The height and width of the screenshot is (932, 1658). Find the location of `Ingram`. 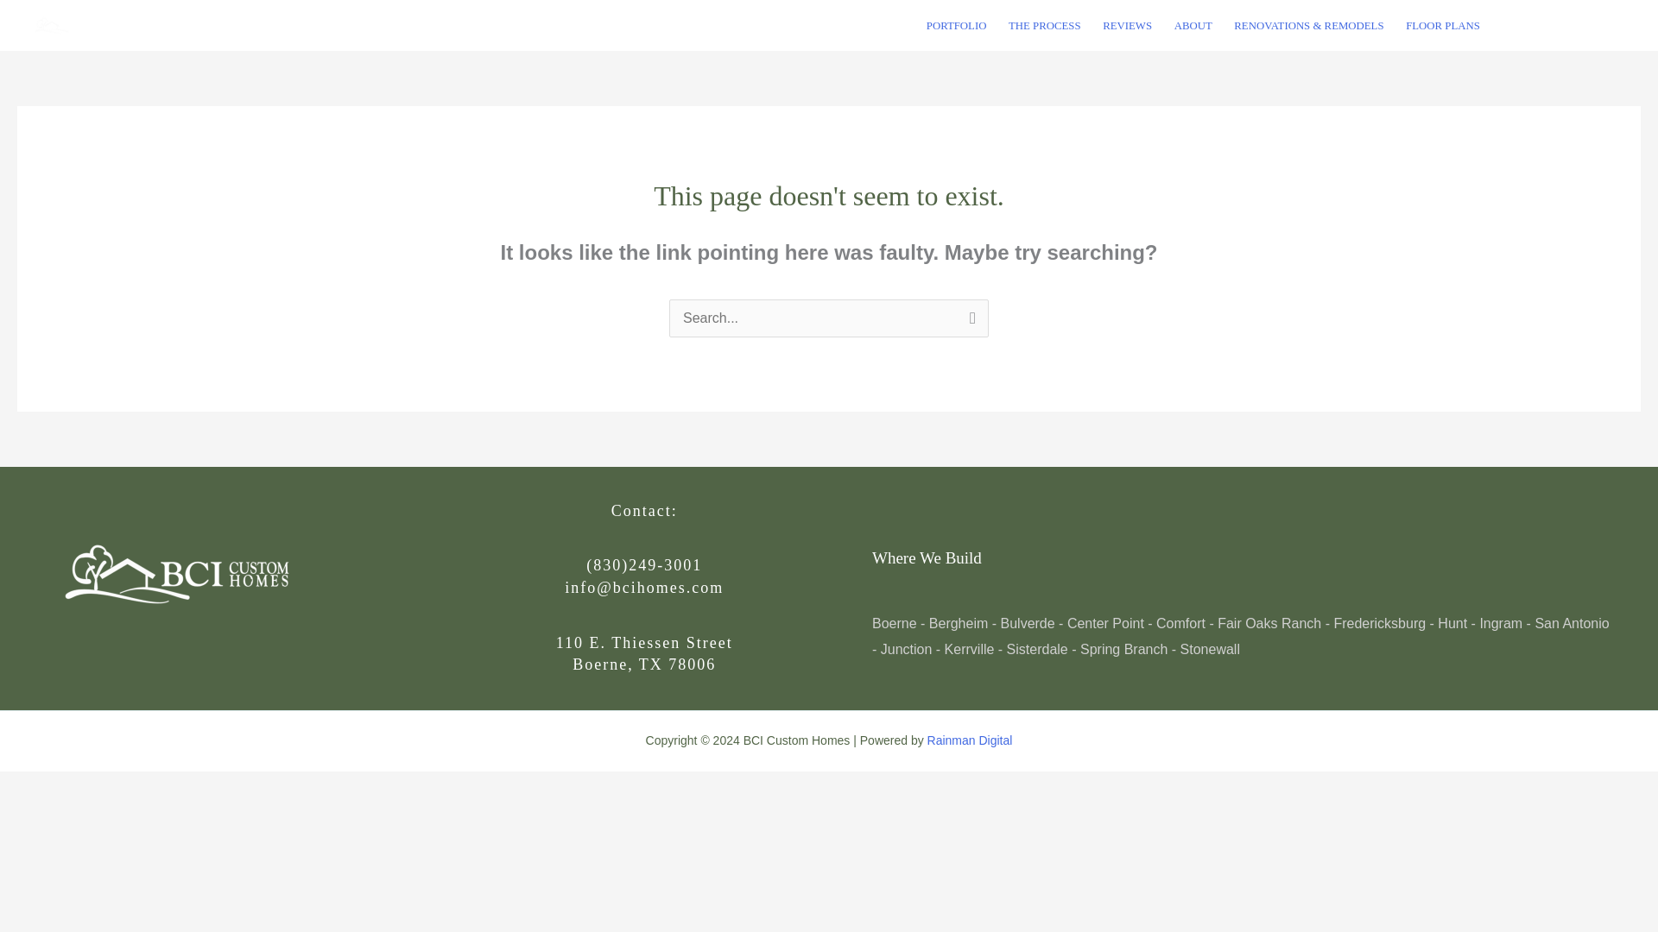

Ingram is located at coordinates (1500, 623).